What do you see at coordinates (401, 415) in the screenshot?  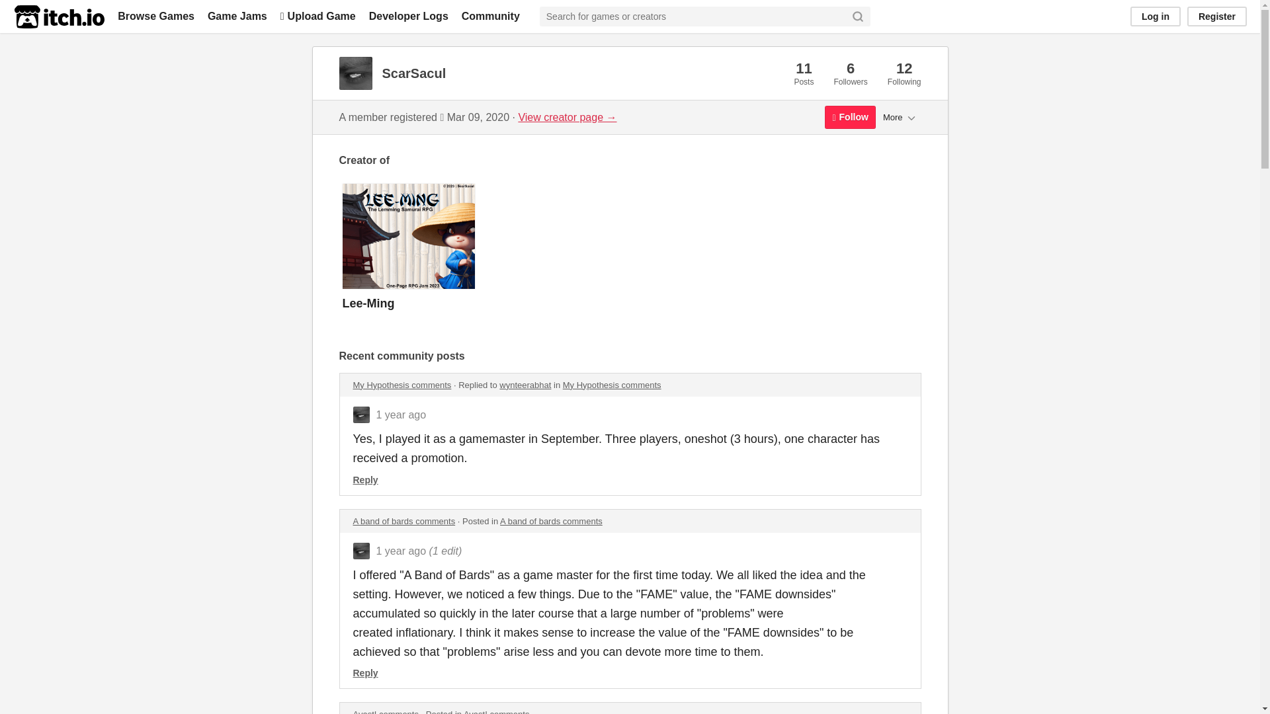 I see `1 year ago` at bounding box center [401, 415].